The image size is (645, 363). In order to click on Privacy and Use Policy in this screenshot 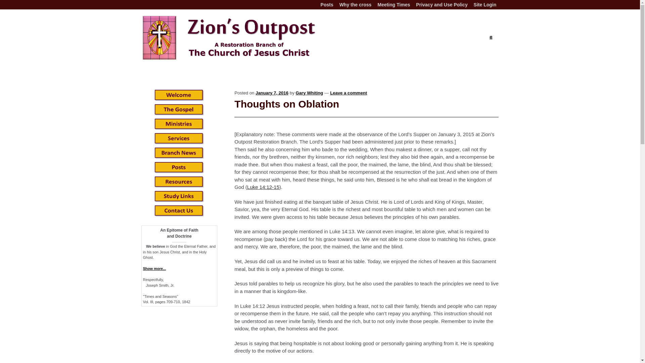, I will do `click(442, 5)`.